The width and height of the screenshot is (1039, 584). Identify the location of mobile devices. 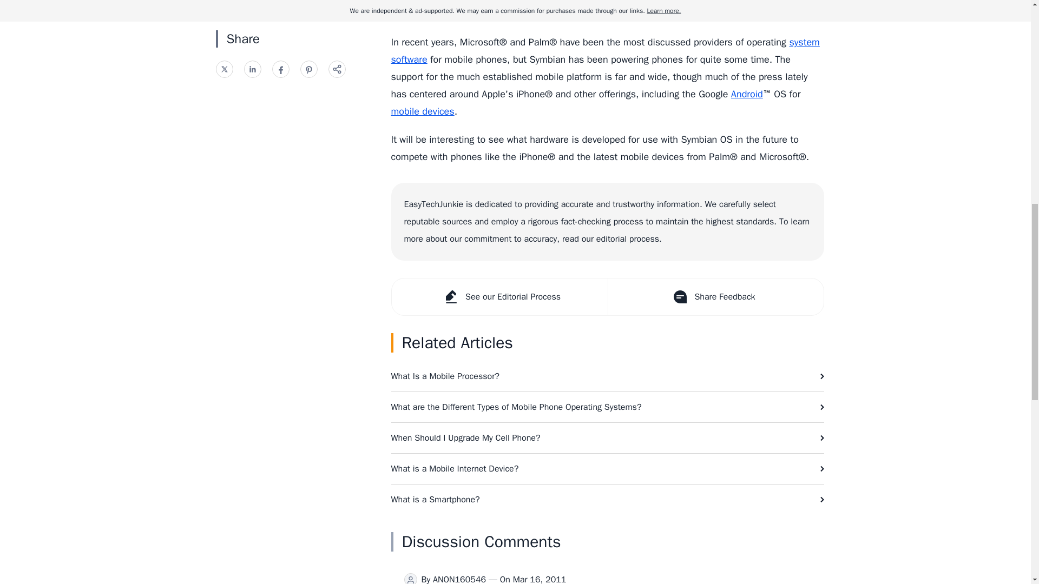
(422, 111).